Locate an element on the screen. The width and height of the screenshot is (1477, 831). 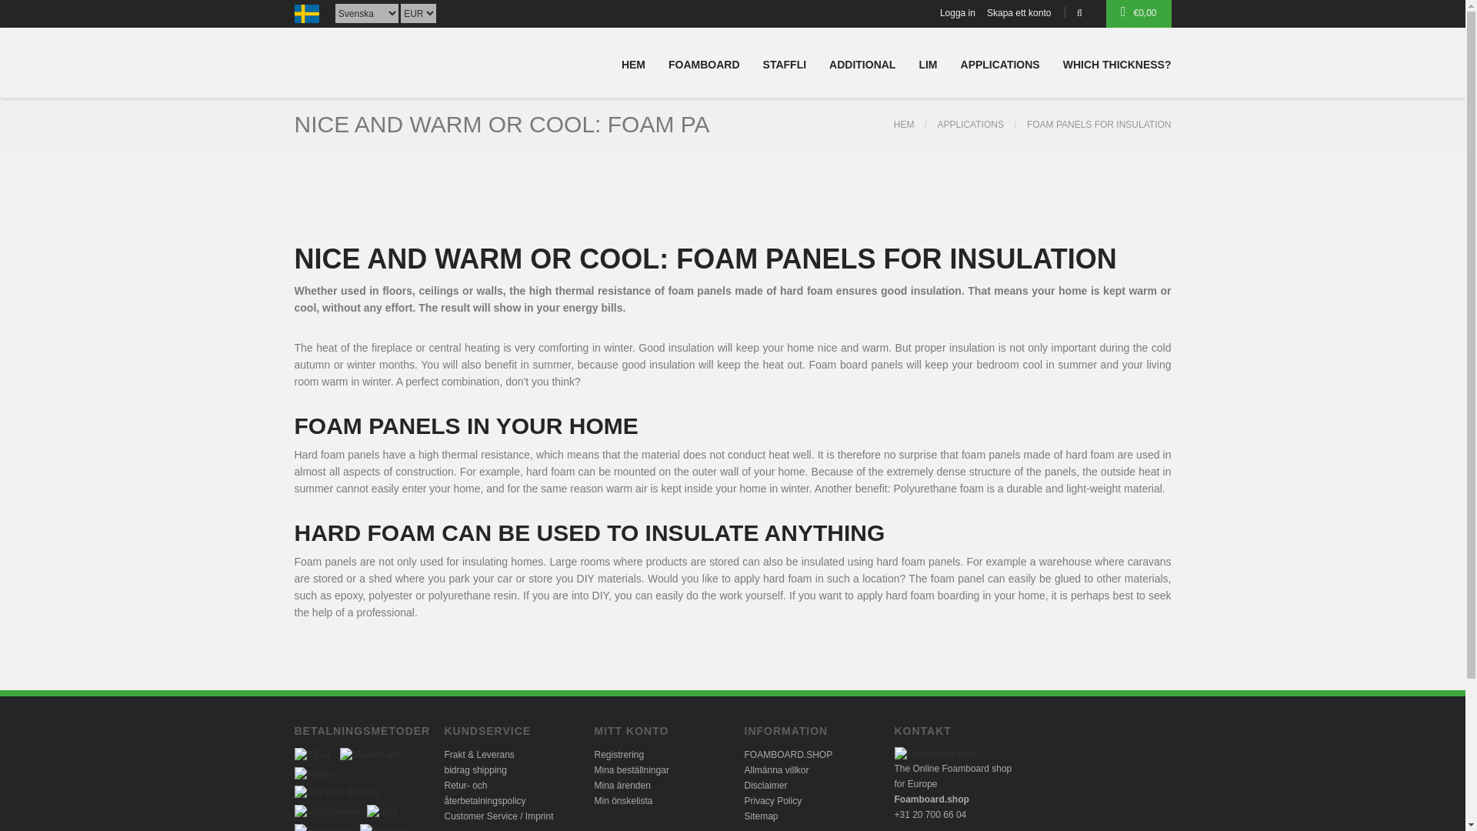
ADDITIONAL is located at coordinates (862, 69).